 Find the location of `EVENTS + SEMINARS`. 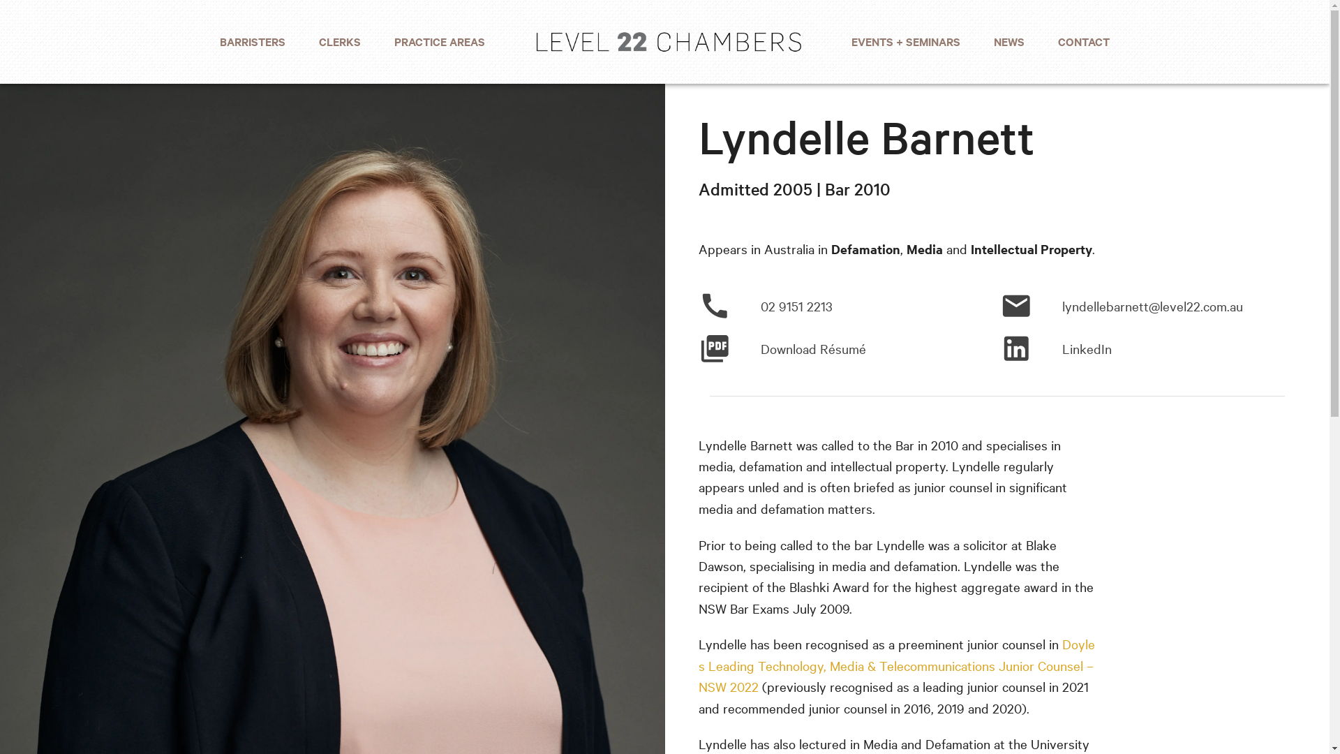

EVENTS + SEMINARS is located at coordinates (906, 42).